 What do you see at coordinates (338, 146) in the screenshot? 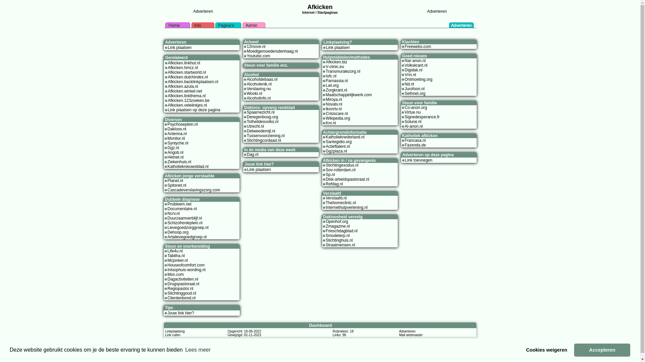
I see `Actieftalent.nl` at bounding box center [338, 146].